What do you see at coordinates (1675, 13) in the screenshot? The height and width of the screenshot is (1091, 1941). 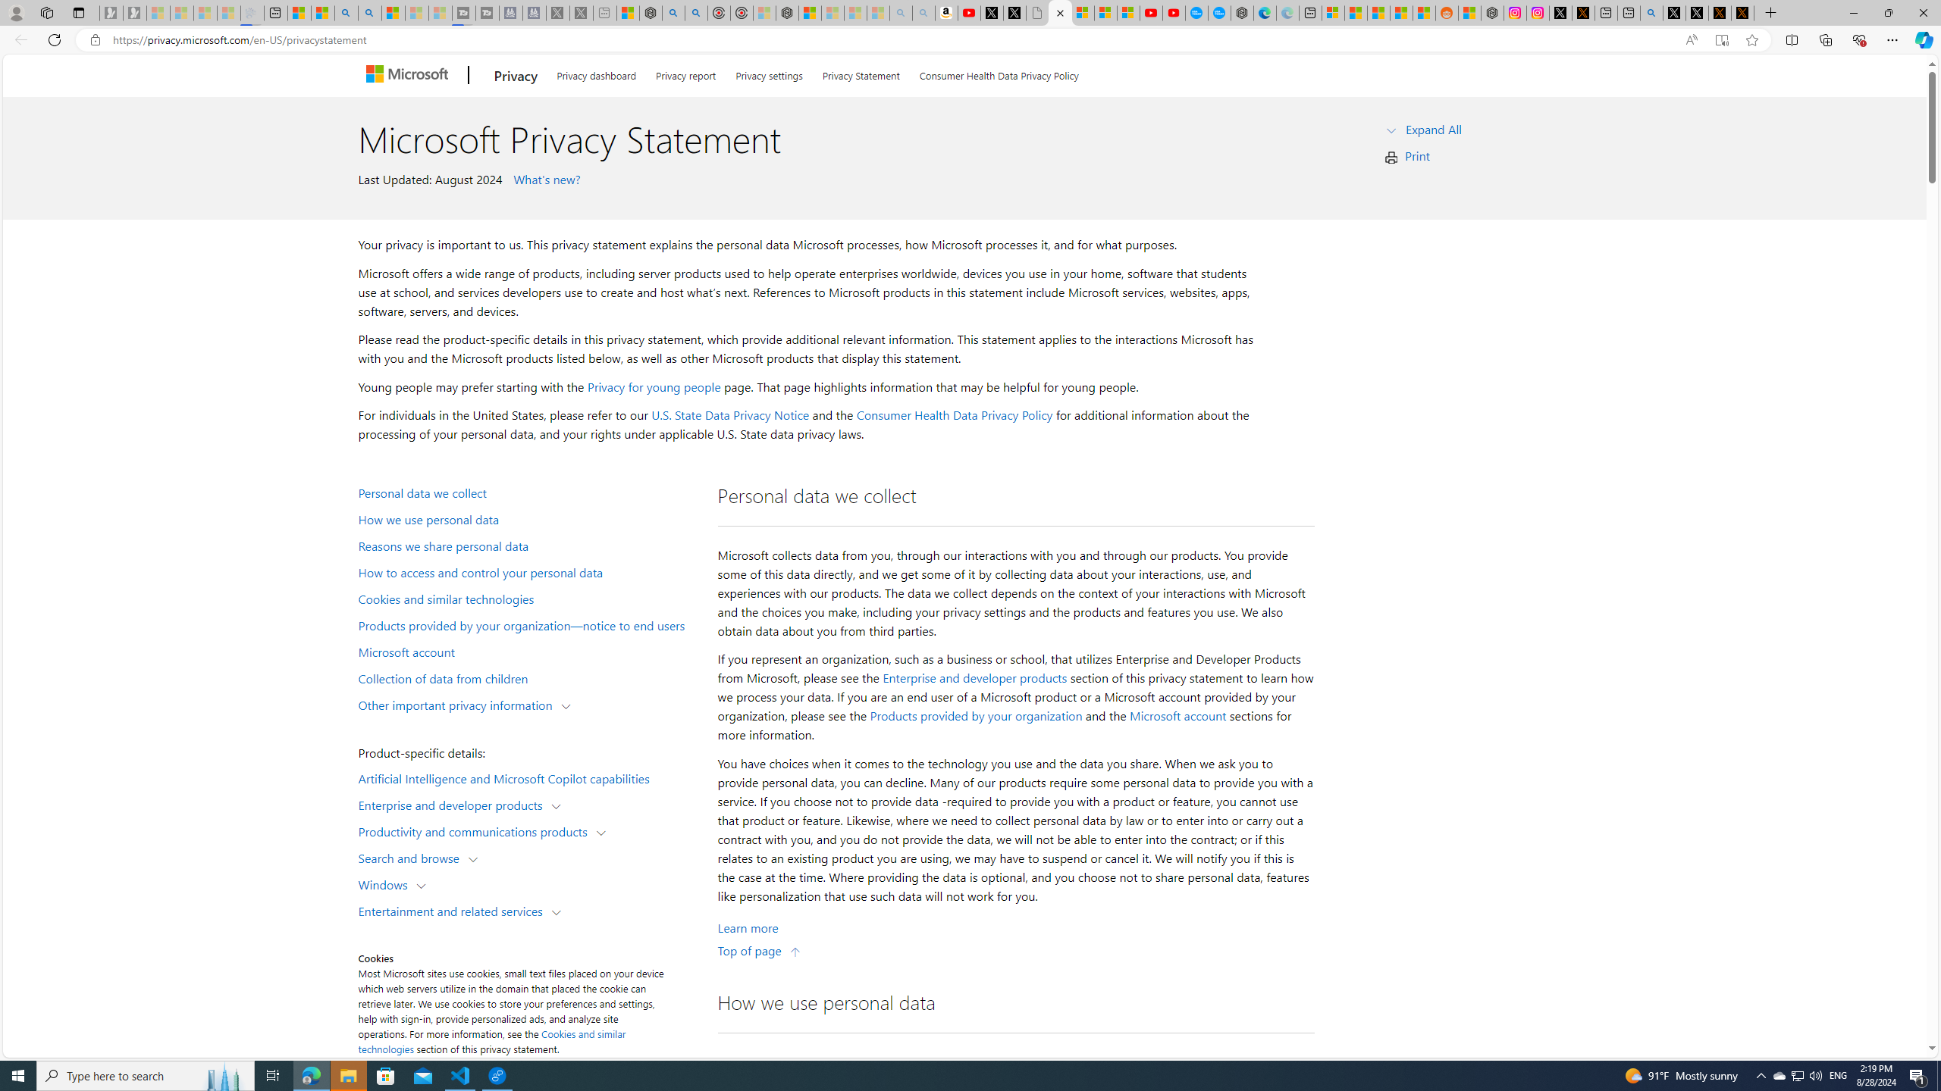 I see `Profile / X` at bounding box center [1675, 13].